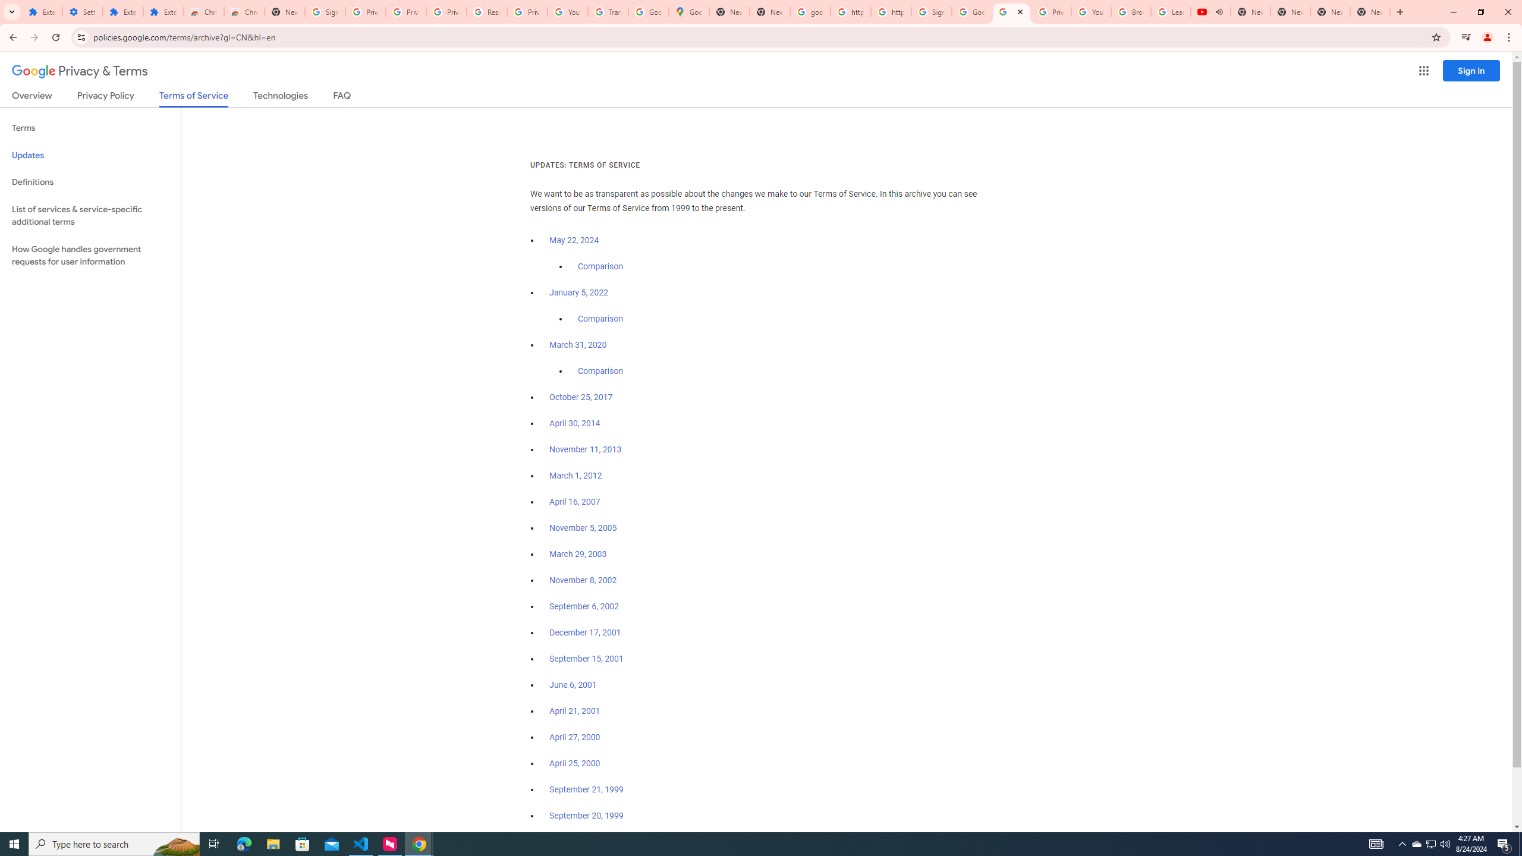 The height and width of the screenshot is (856, 1522). What do you see at coordinates (586, 449) in the screenshot?
I see `November 11, 2013` at bounding box center [586, 449].